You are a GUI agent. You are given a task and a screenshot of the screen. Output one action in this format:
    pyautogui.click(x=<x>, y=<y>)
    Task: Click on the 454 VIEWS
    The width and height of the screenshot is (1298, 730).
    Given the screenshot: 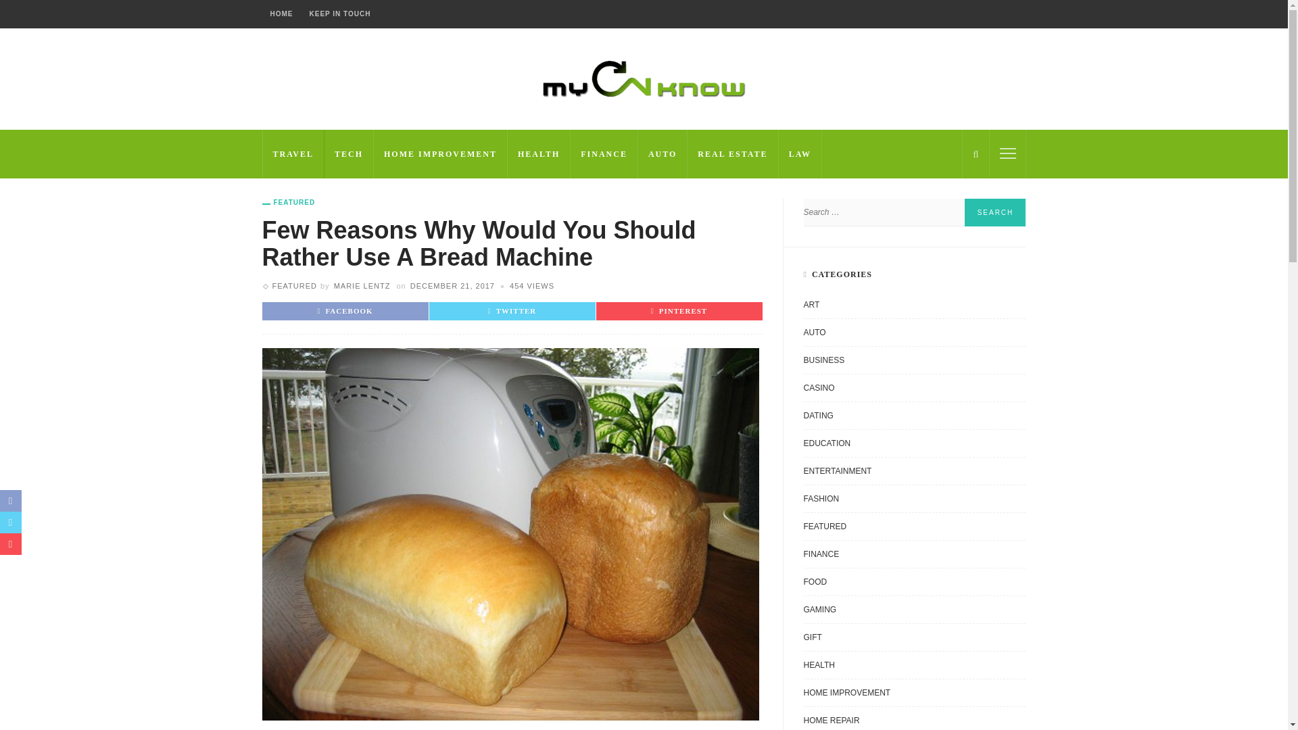 What is the action you would take?
    pyautogui.click(x=531, y=285)
    